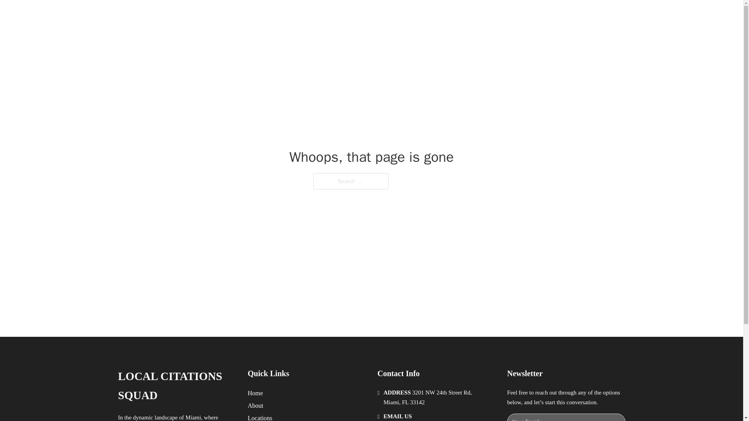  Describe the element at coordinates (260, 417) in the screenshot. I see `Locations` at that location.